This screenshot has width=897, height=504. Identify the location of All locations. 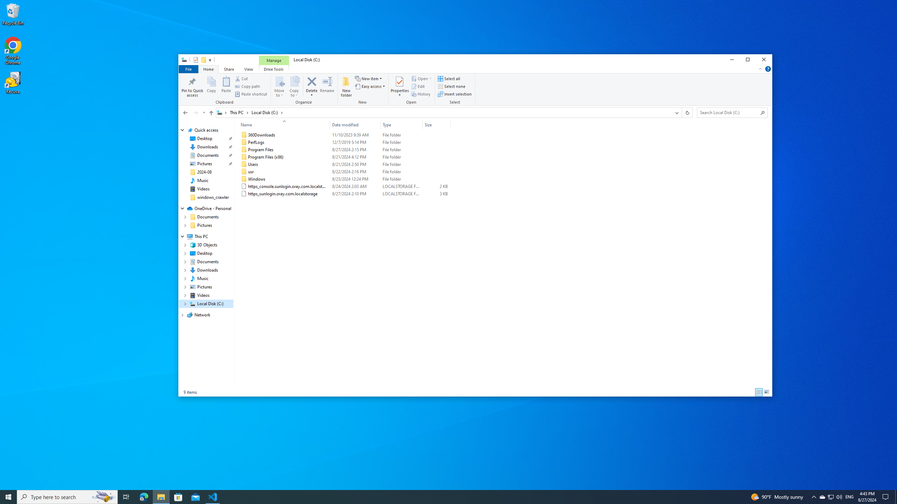
(222, 112).